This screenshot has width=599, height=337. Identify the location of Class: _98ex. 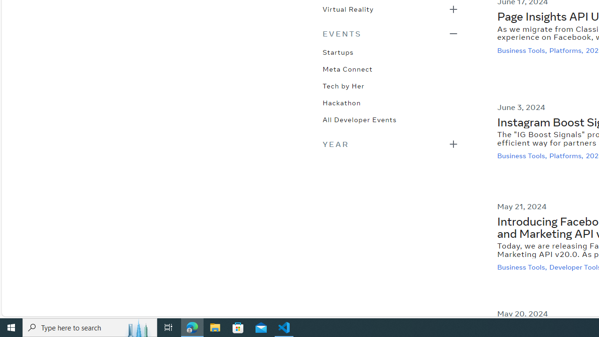
(390, 123).